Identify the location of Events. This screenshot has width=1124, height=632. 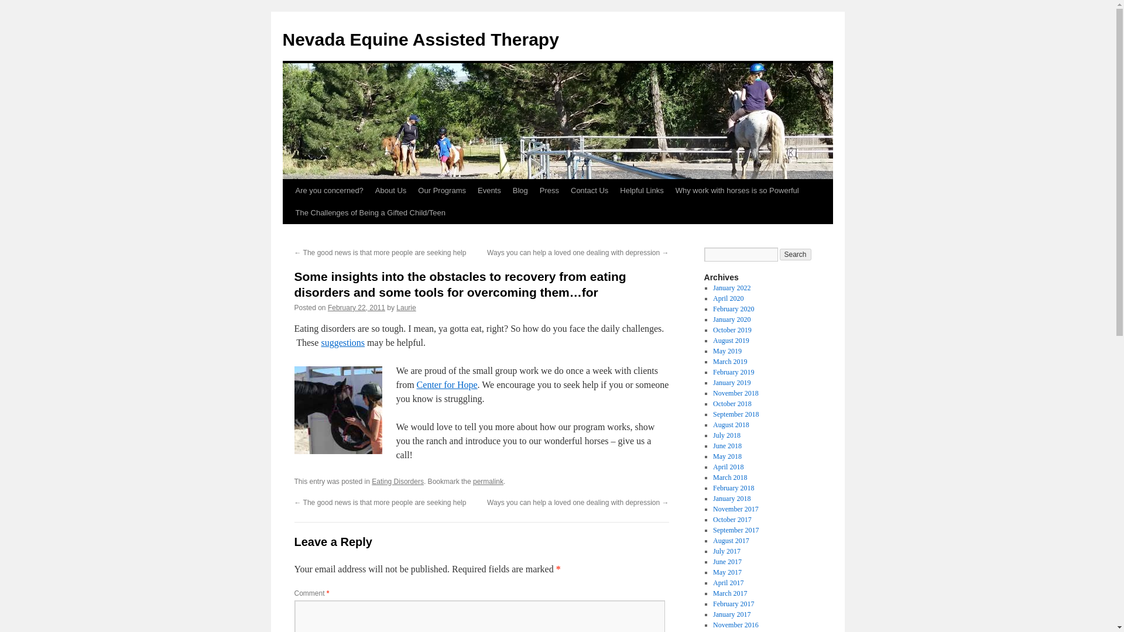
(489, 190).